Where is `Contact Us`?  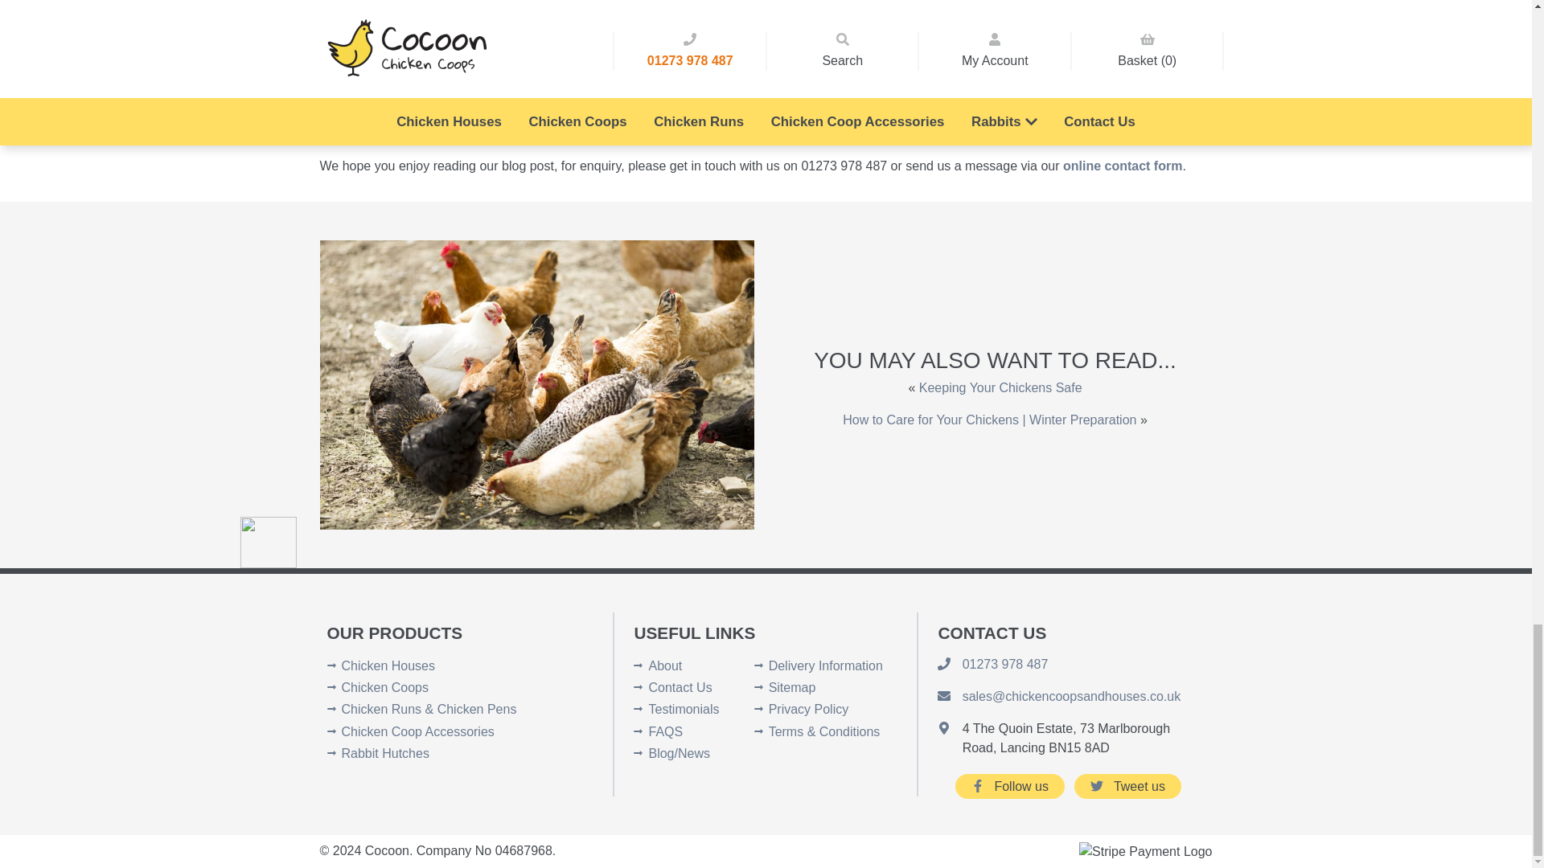
Contact Us is located at coordinates (680, 687).